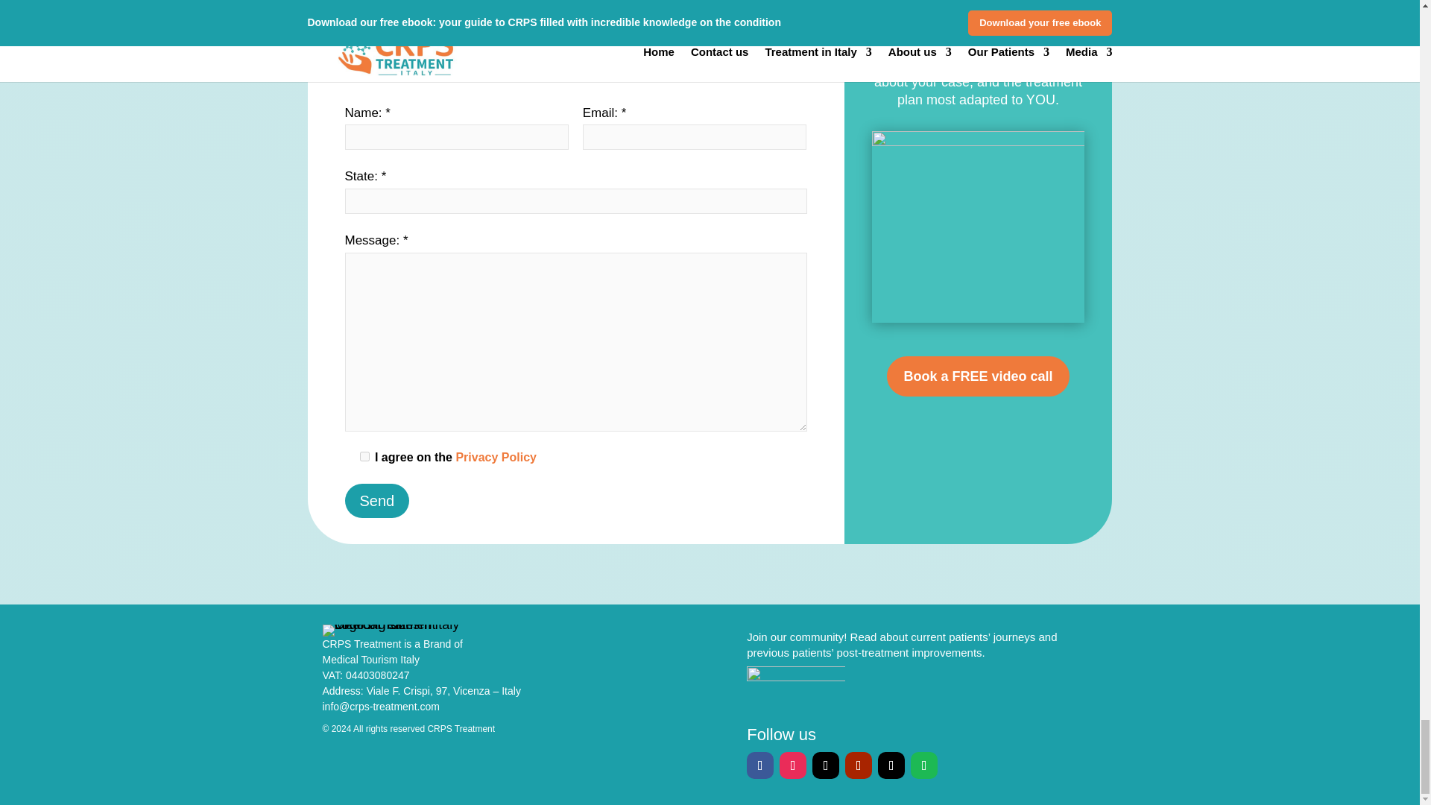  I want to click on Brand, so click(437, 644).